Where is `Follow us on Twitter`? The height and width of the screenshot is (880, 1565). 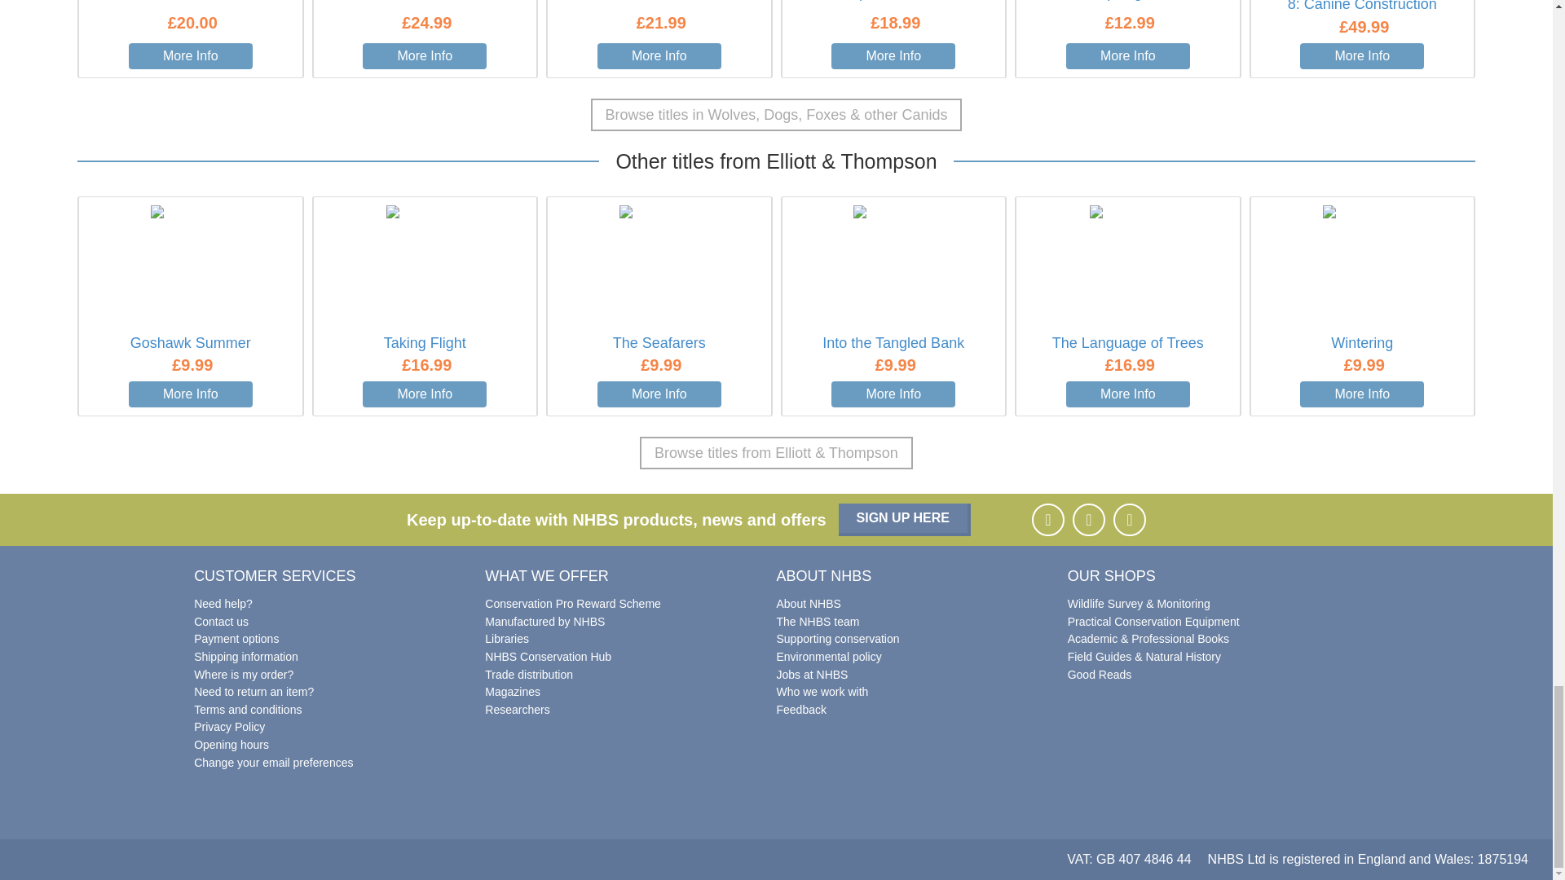
Follow us on Twitter is located at coordinates (1129, 519).